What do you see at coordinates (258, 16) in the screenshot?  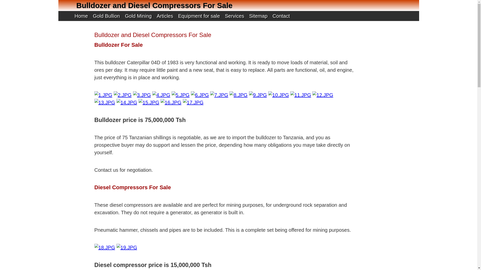 I see `Sitemap` at bounding box center [258, 16].